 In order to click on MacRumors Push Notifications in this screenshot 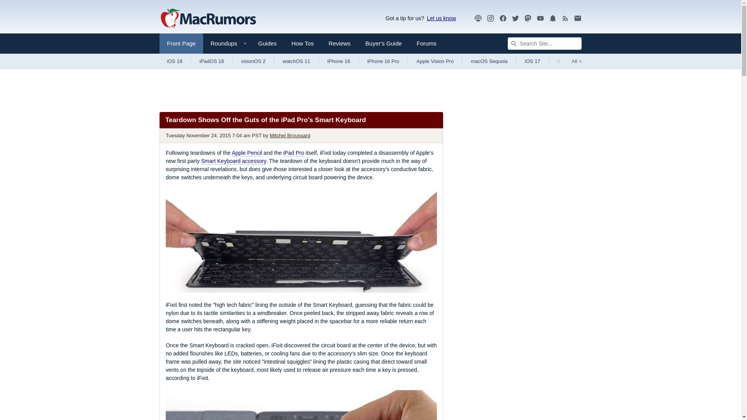, I will do `click(552, 18)`.